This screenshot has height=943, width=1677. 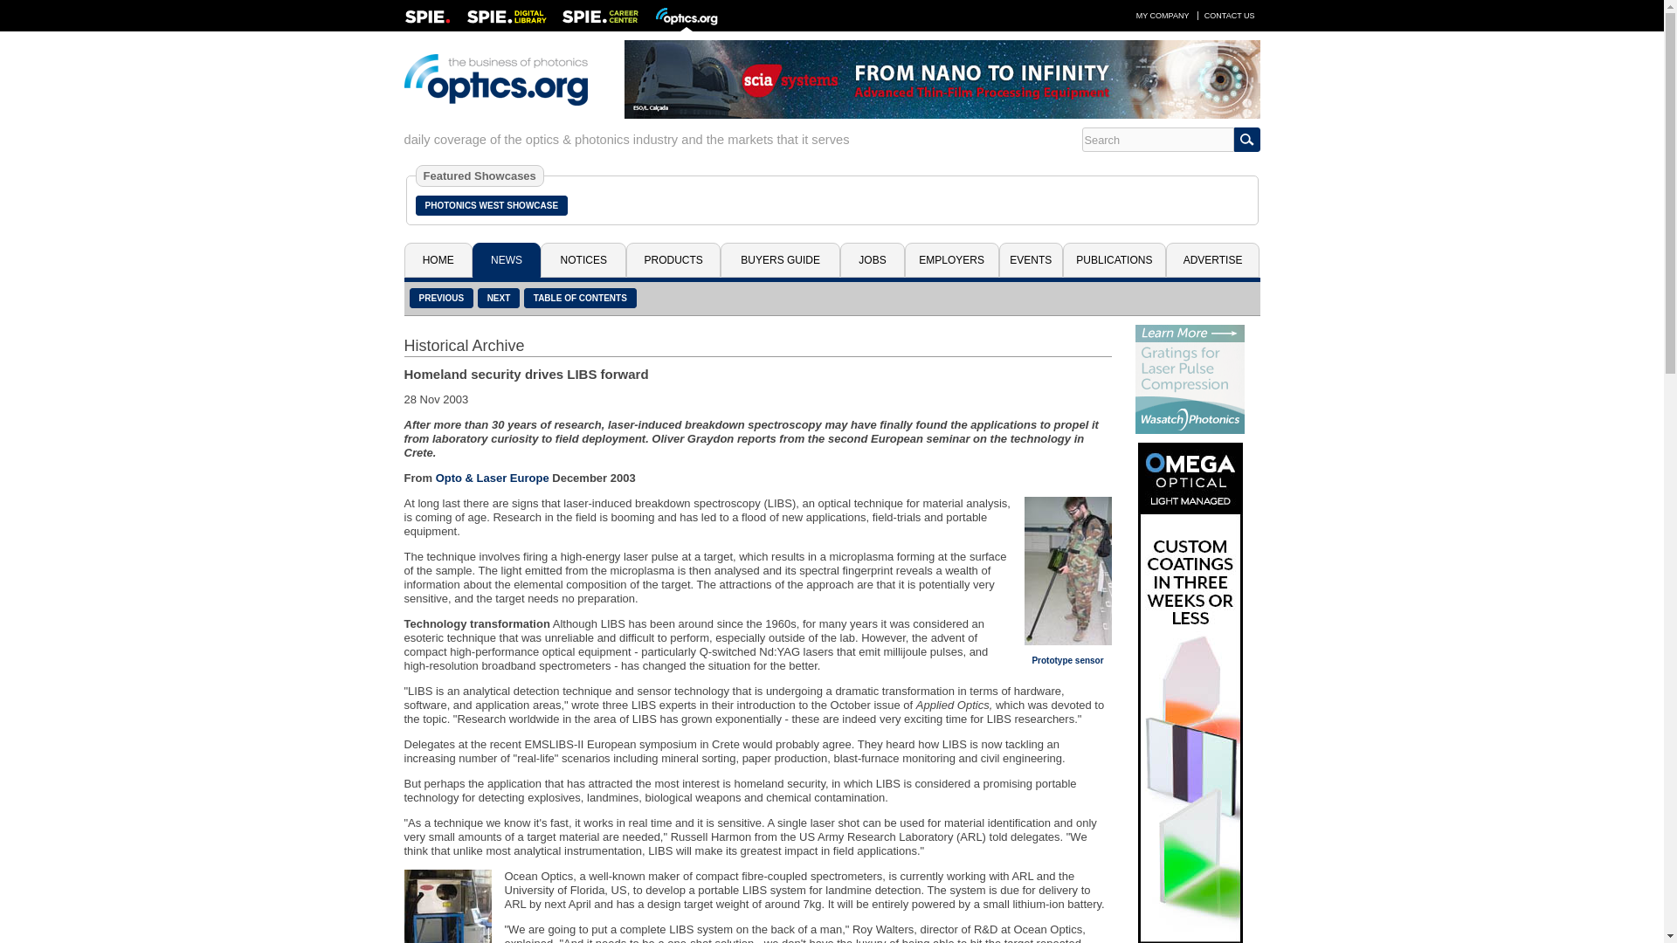 I want to click on JOBS, so click(x=872, y=259).